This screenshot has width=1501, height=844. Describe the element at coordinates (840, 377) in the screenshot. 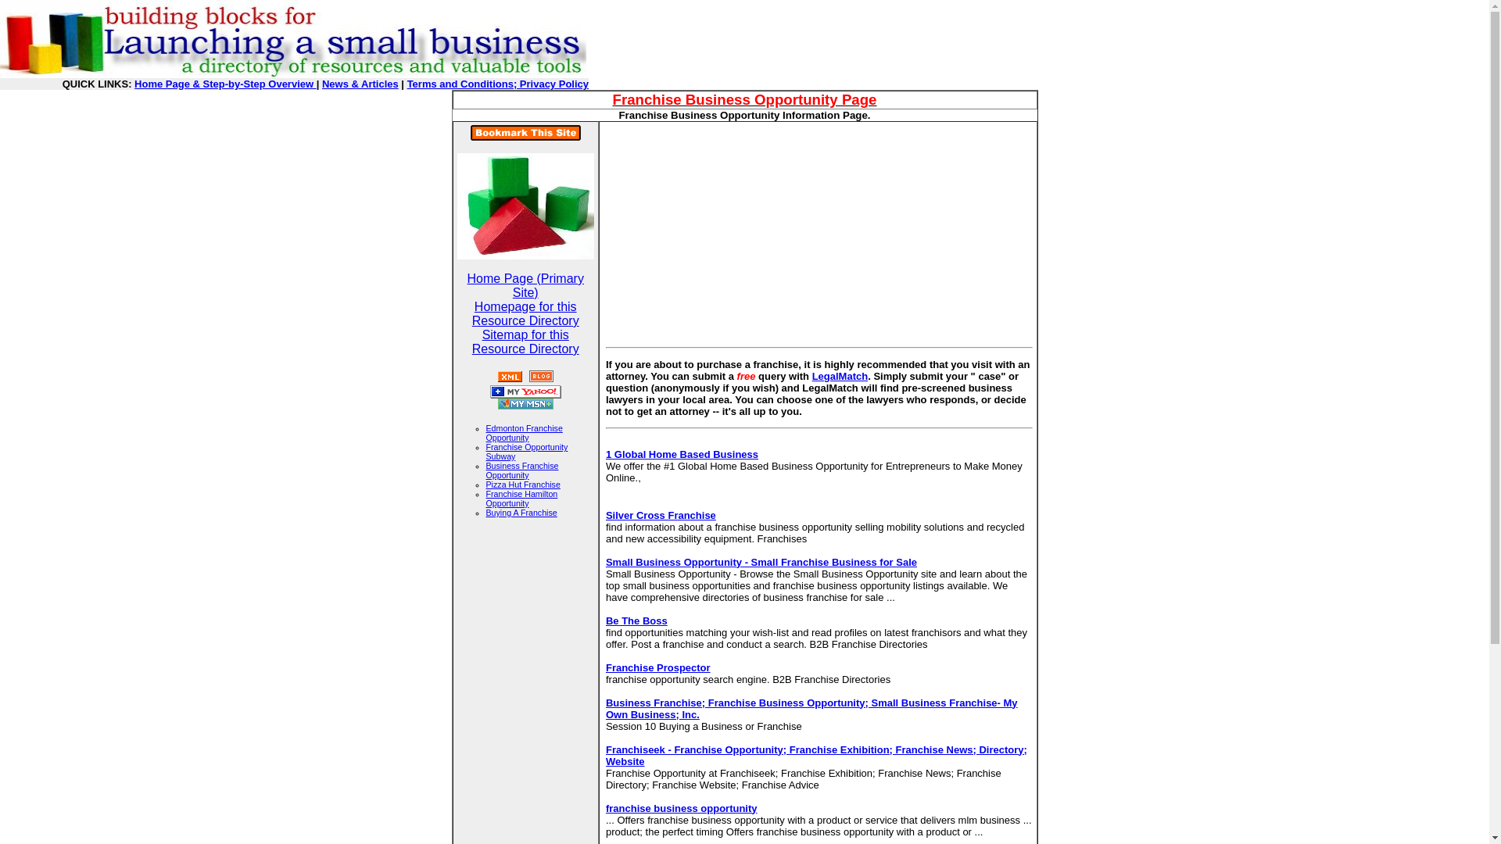

I see `LegalMatch` at that location.